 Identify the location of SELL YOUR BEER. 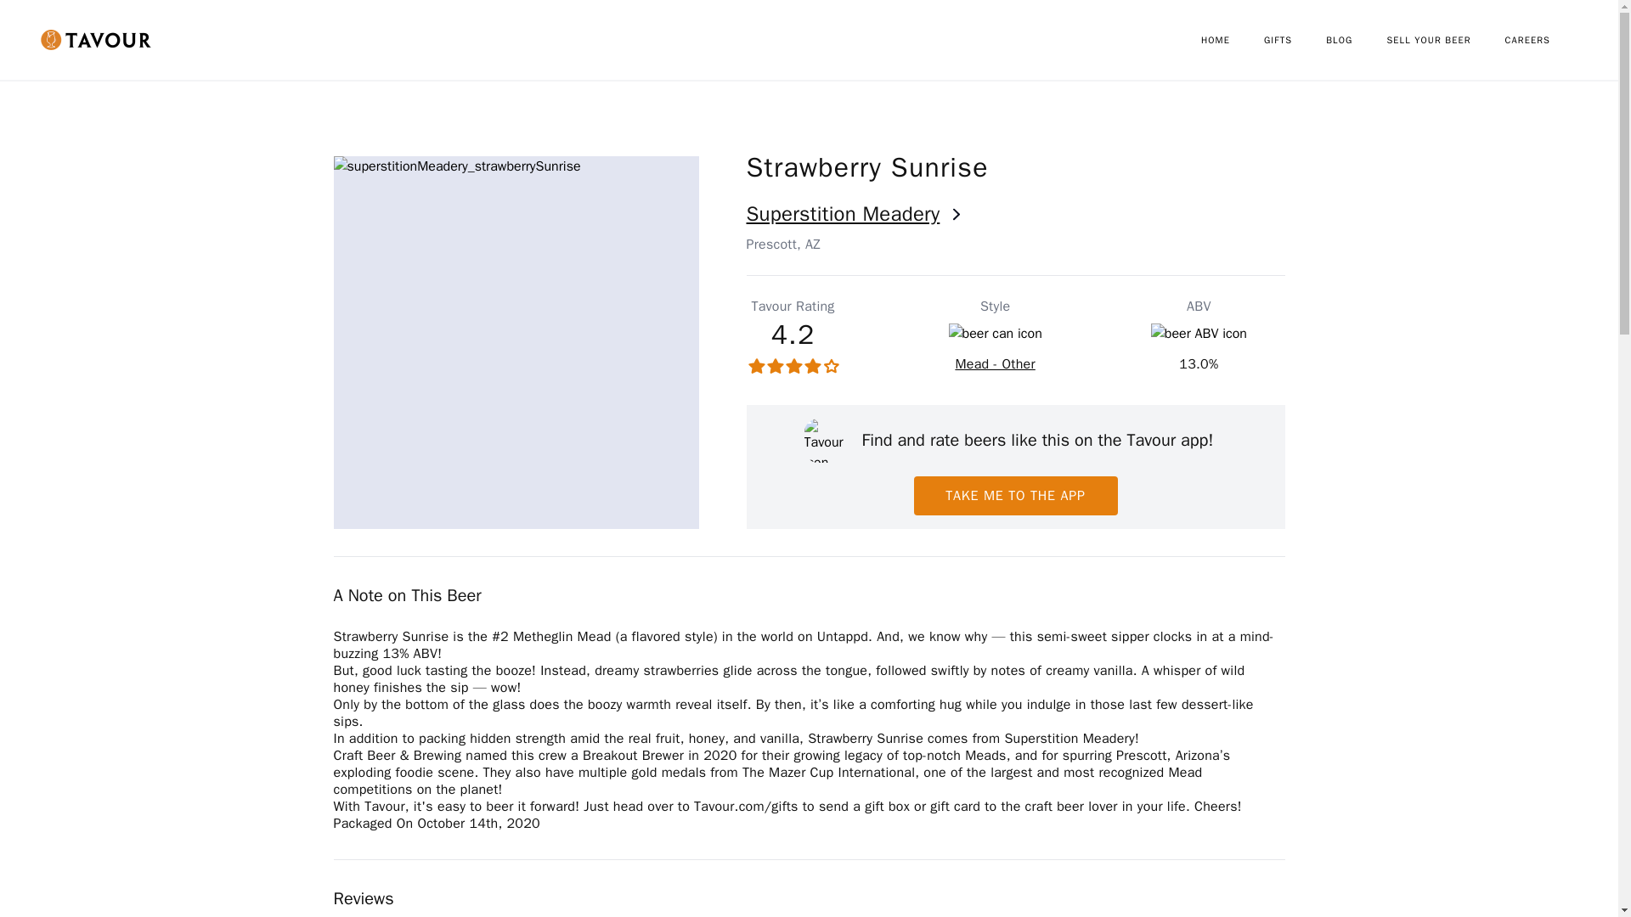
(1445, 40).